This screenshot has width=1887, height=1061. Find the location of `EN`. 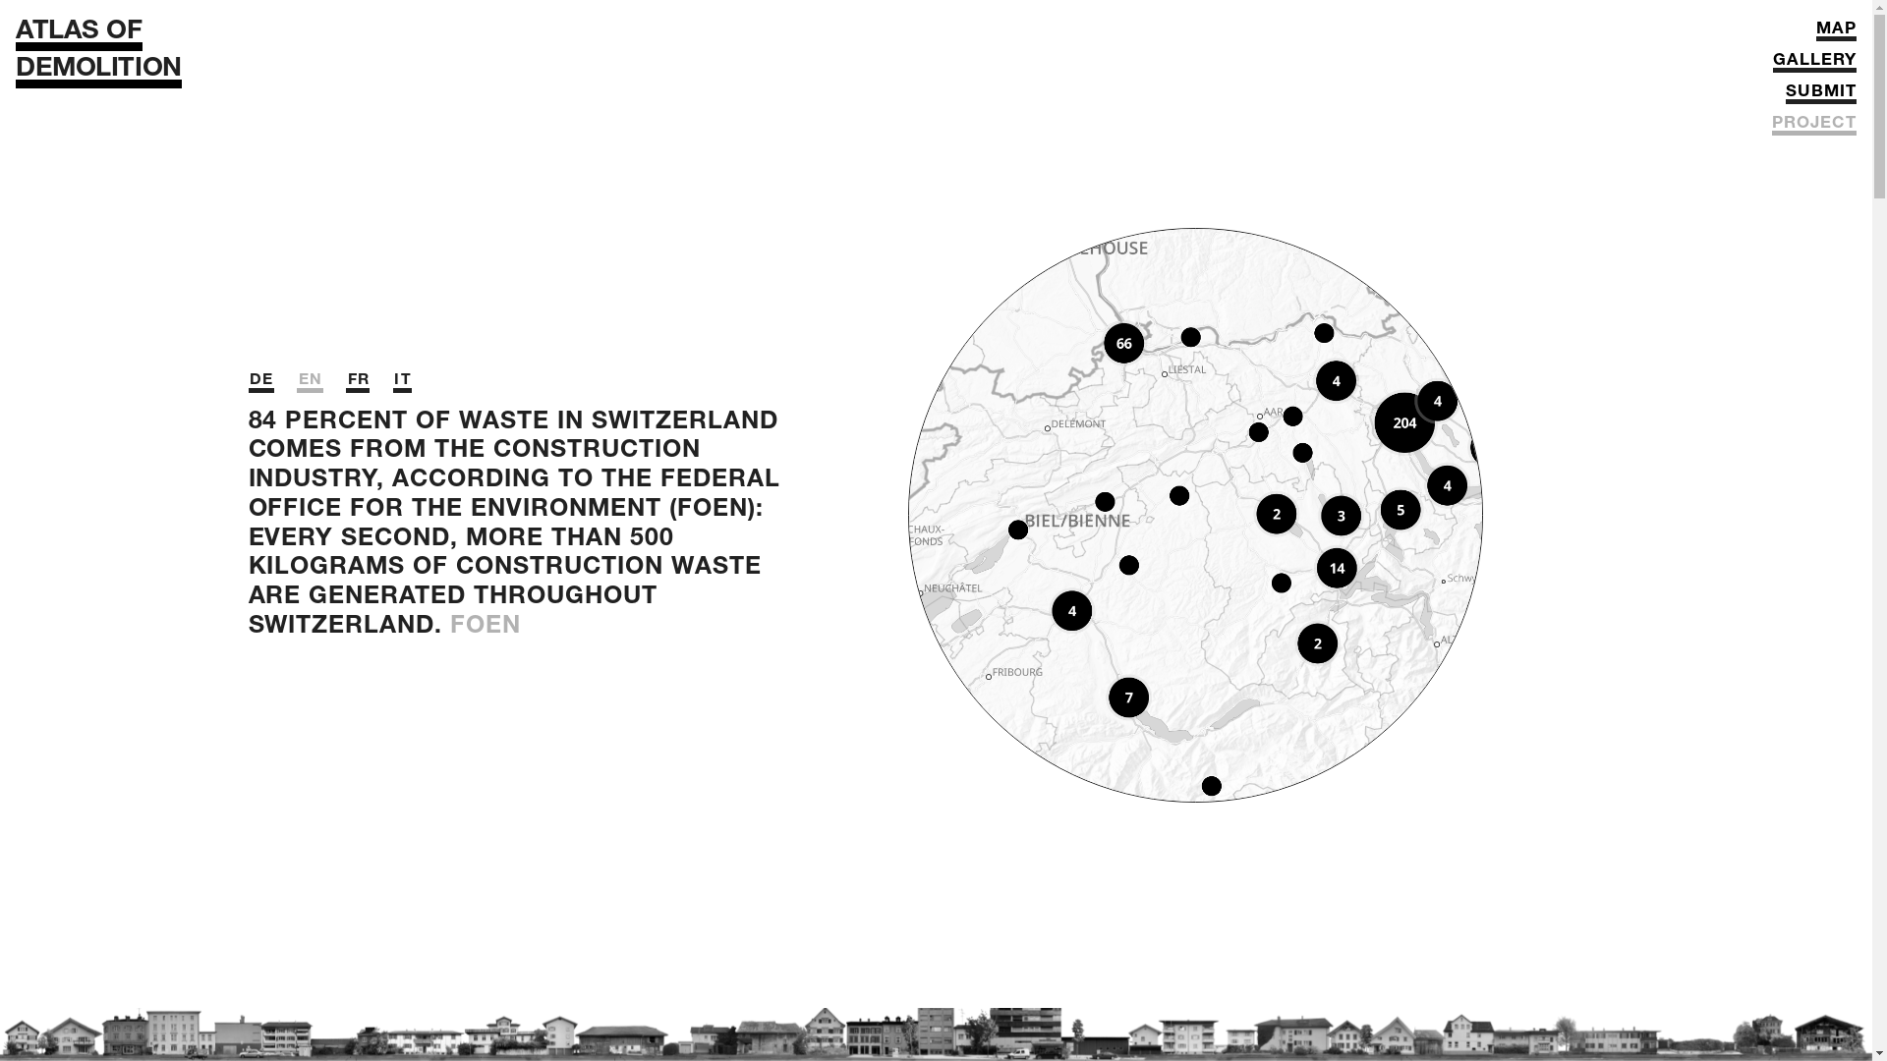

EN is located at coordinates (310, 383).